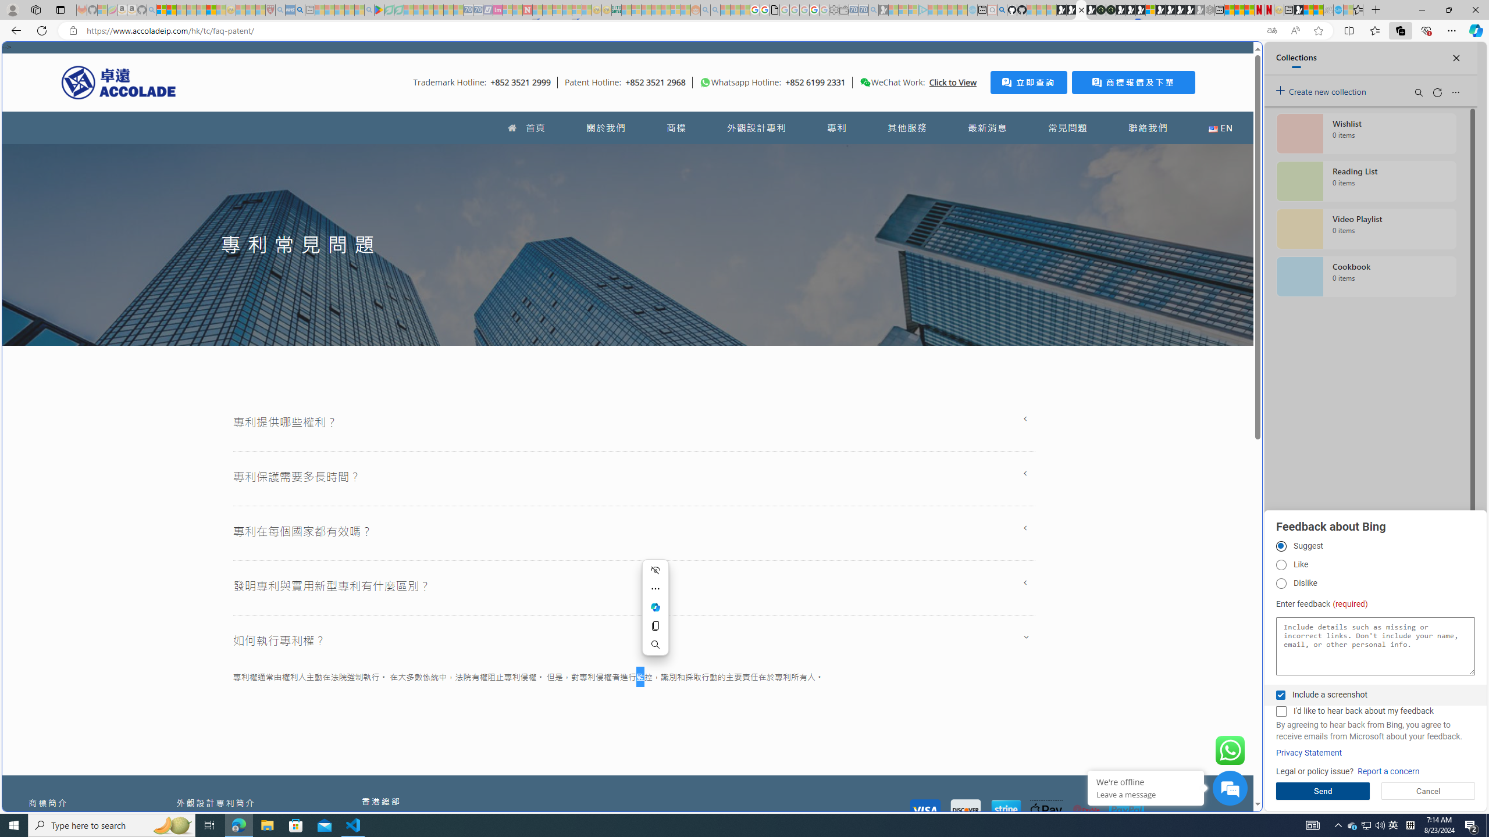  What do you see at coordinates (873, 10) in the screenshot?
I see `Bing Real Estate - Home sales and rental listings - Sleeping` at bounding box center [873, 10].